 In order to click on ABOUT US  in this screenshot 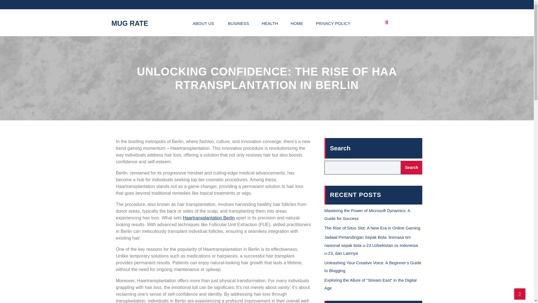, I will do `click(203, 22)`.